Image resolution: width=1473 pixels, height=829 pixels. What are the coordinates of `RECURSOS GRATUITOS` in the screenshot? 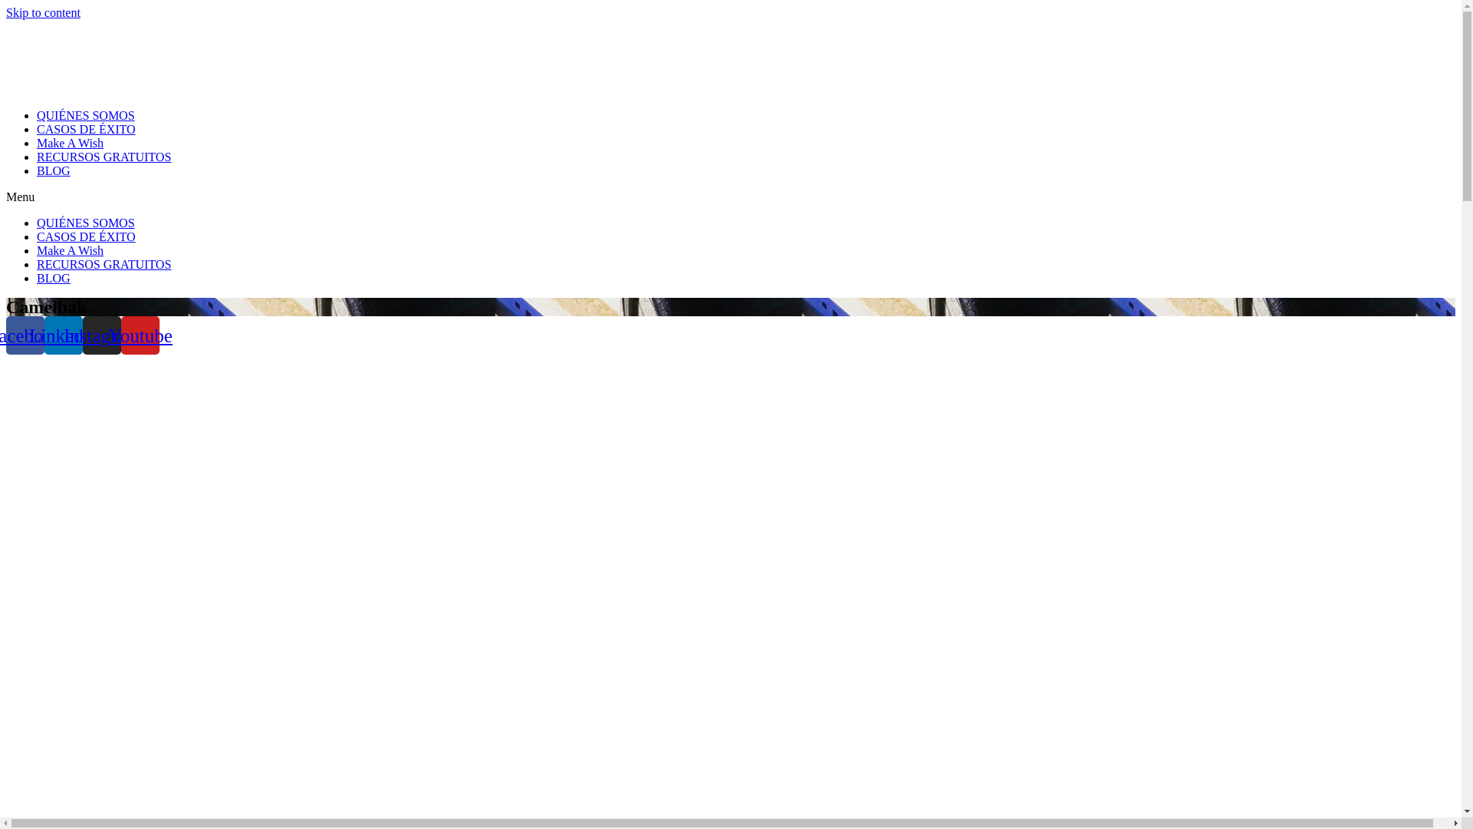 It's located at (104, 264).